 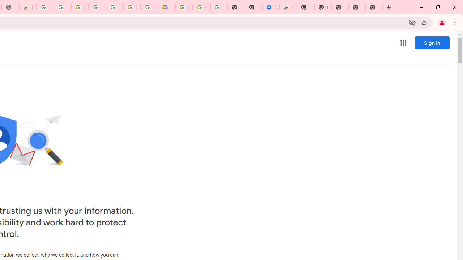 I want to click on Ad Settings, so click(x=62, y=7).